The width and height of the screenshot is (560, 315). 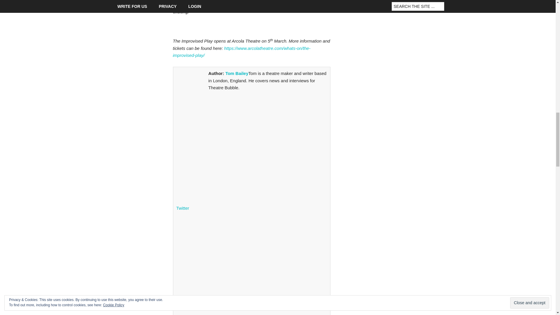 I want to click on Facebook, so click(x=251, y=311).